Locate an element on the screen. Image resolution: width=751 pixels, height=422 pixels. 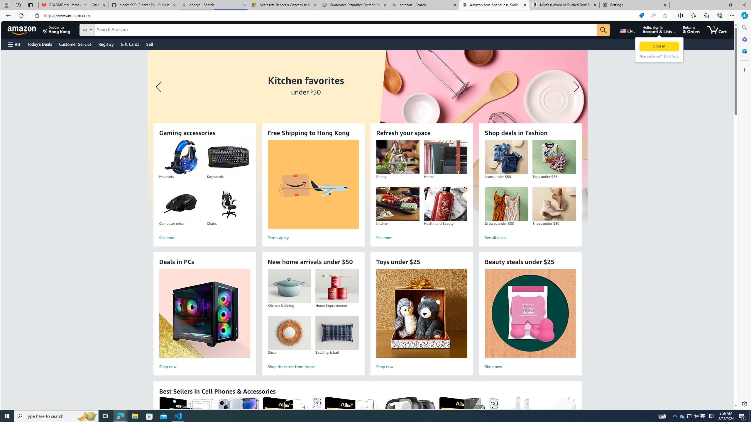
Keyboards is located at coordinates (228, 157).